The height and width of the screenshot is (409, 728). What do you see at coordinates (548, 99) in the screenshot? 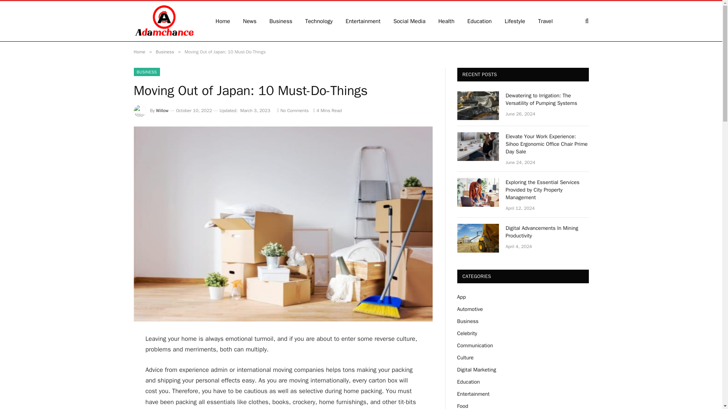
I see `Dewatering to Irrigation: The Versatility of Pumping Systems` at bounding box center [548, 99].